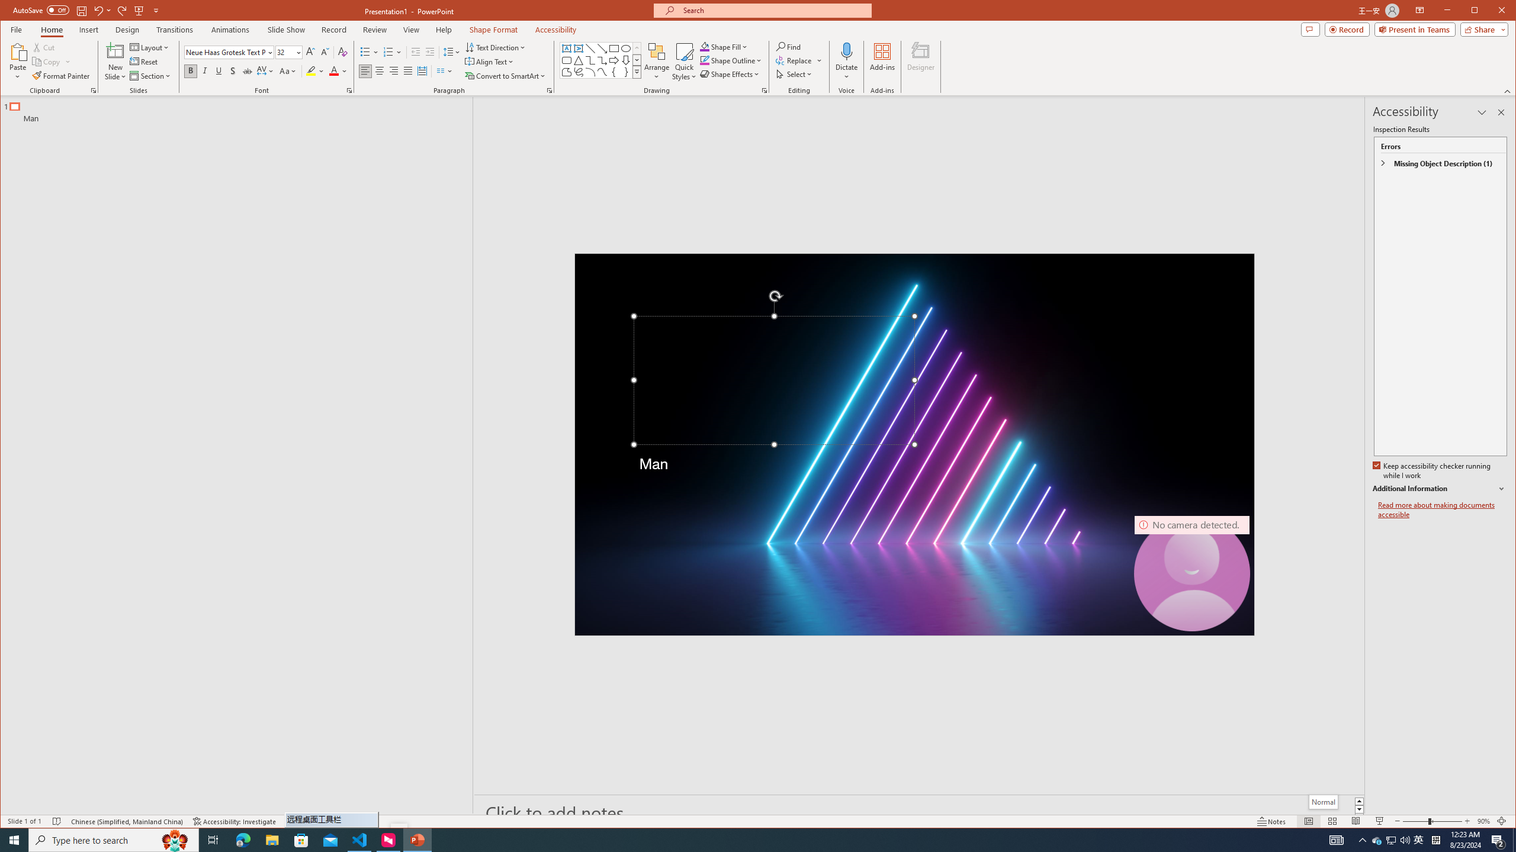 The height and width of the screenshot is (852, 1516). Describe the element at coordinates (590, 60) in the screenshot. I see `Connector: Elbow` at that location.